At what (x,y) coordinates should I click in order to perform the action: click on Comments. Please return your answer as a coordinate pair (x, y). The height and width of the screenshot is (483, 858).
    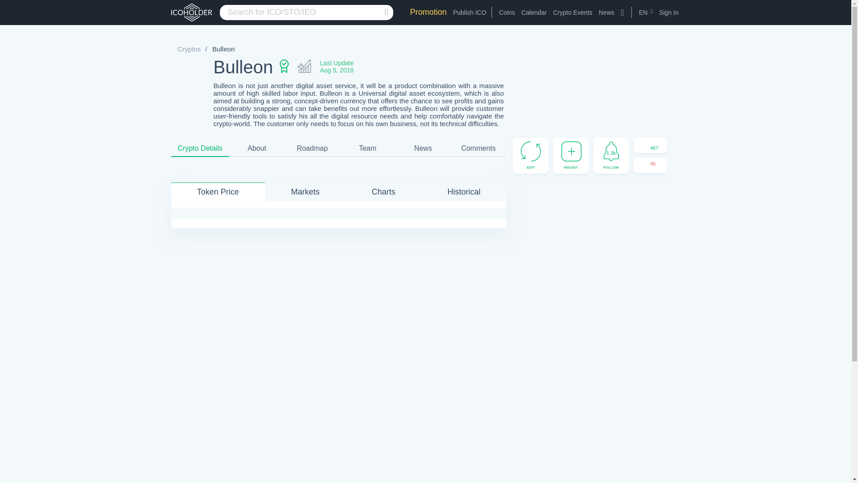
    Looking at the image, I should click on (478, 148).